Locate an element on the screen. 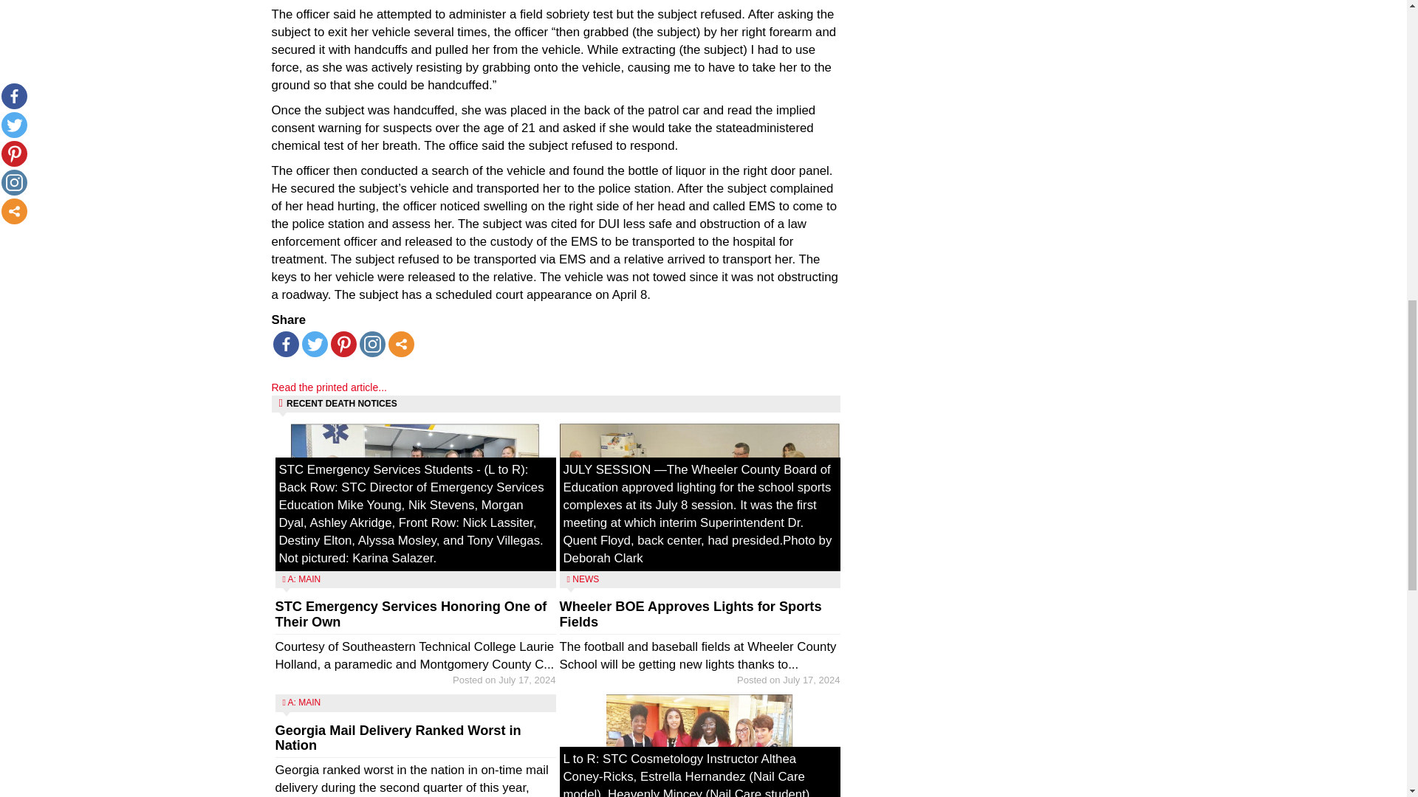 The width and height of the screenshot is (1418, 797). Facebook is located at coordinates (287, 344).